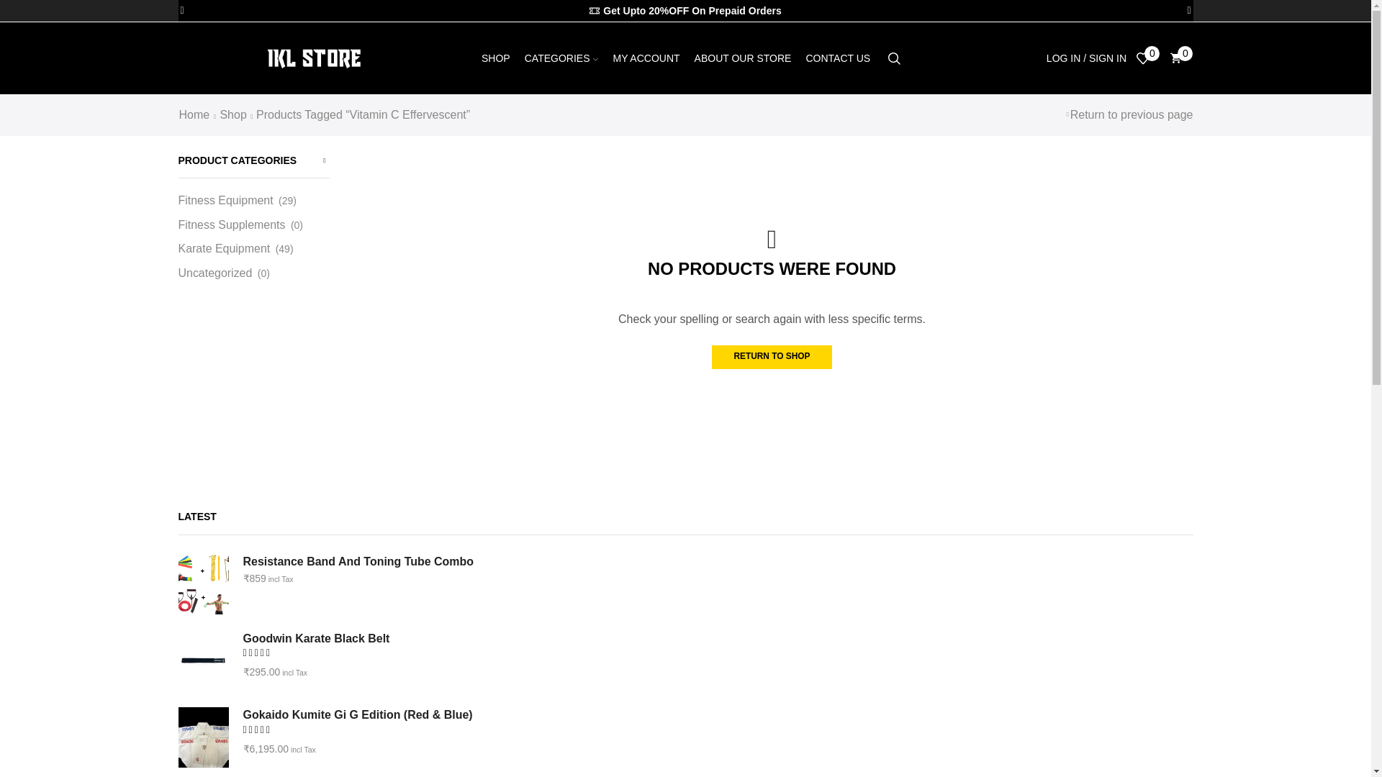 The height and width of the screenshot is (777, 1382). What do you see at coordinates (838, 58) in the screenshot?
I see `CONTACT US` at bounding box center [838, 58].